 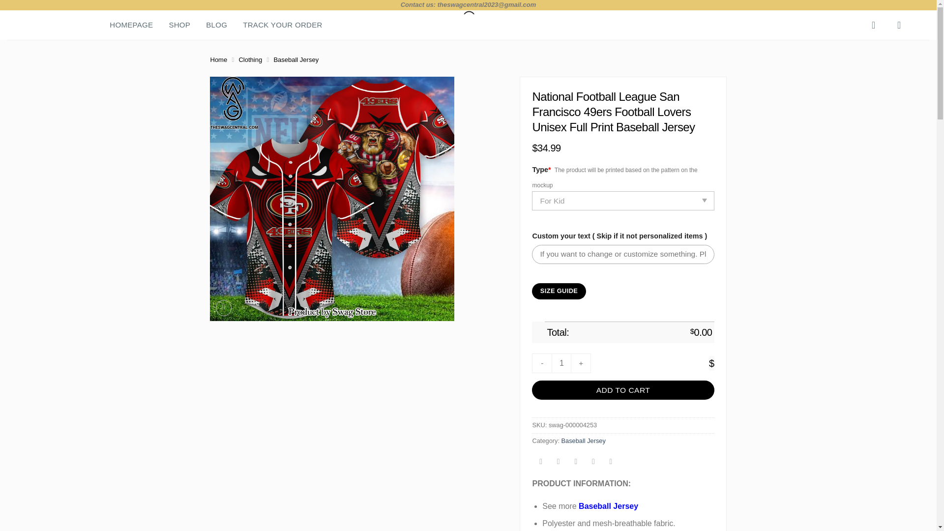 I want to click on Baseball Jersey, so click(x=608, y=505).